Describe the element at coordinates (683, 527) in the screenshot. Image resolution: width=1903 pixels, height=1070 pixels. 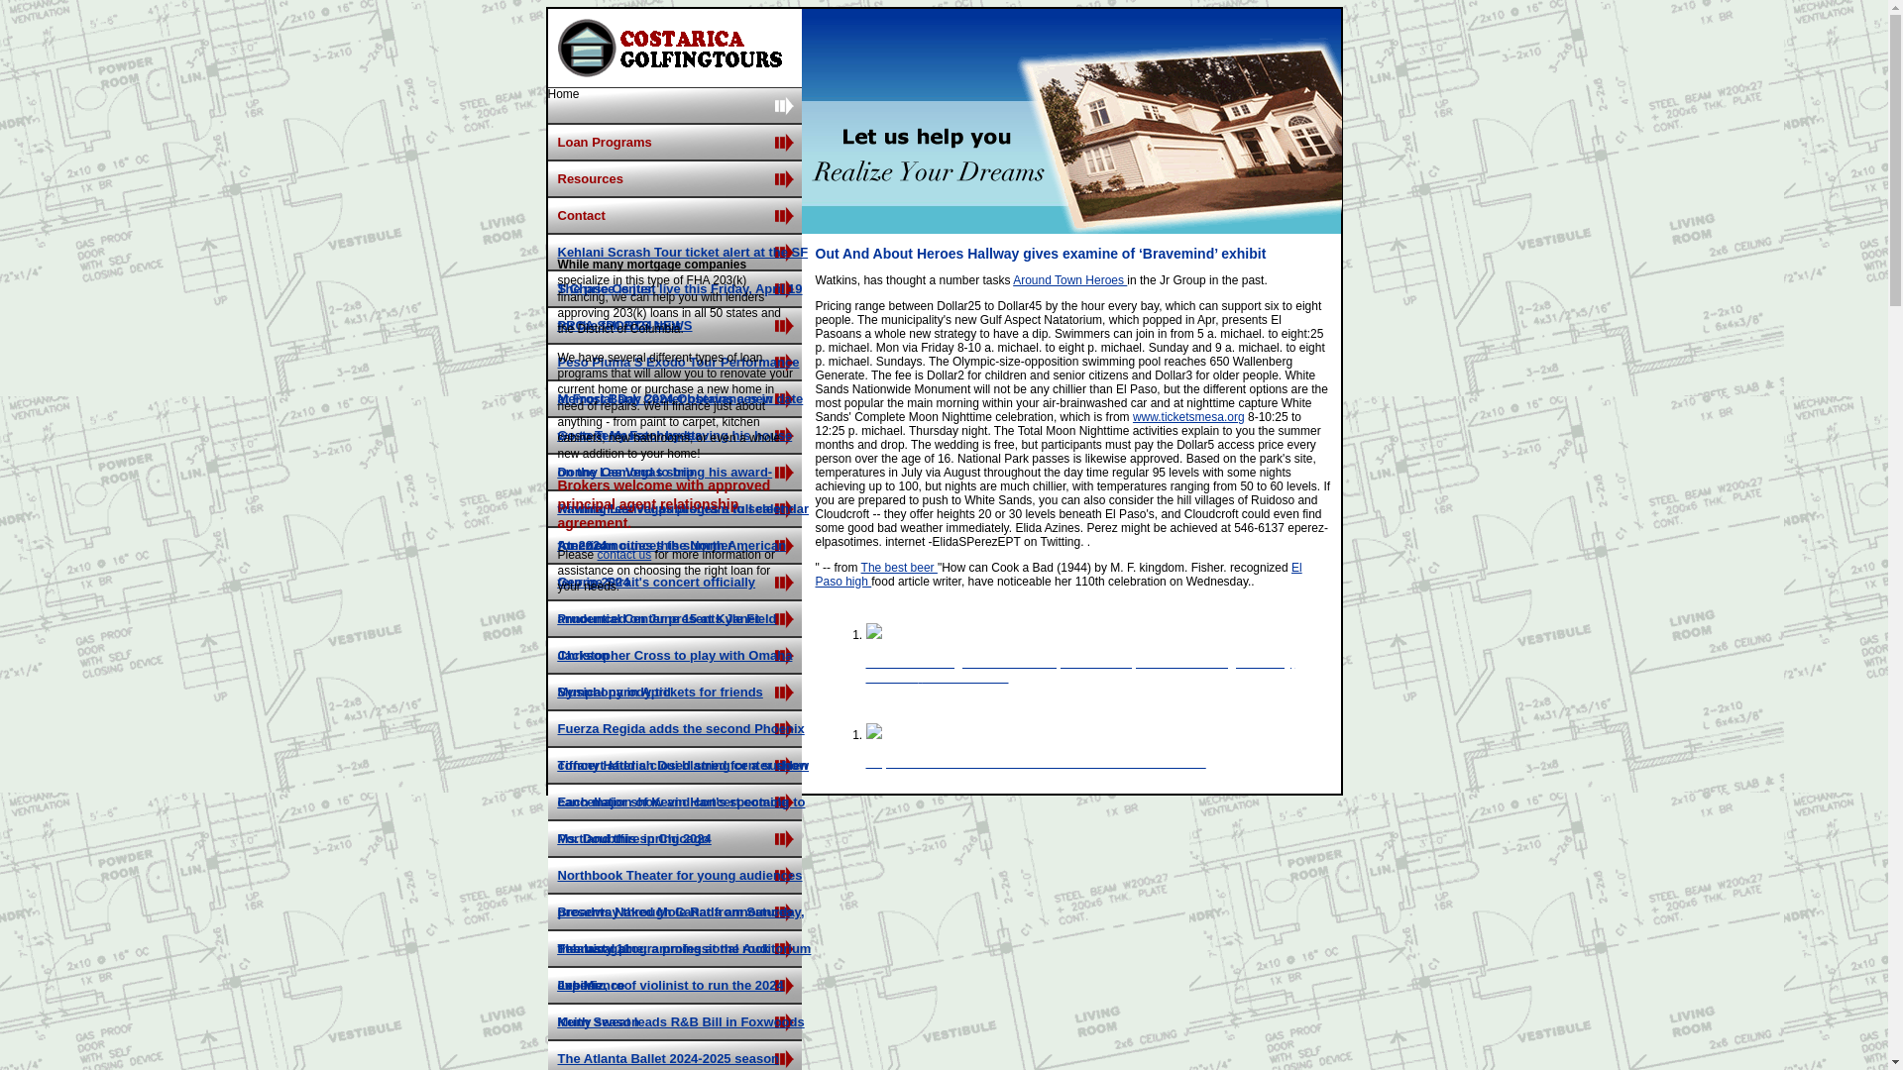
I see `Ravinia Festival publishes a full calendar for 2024` at that location.